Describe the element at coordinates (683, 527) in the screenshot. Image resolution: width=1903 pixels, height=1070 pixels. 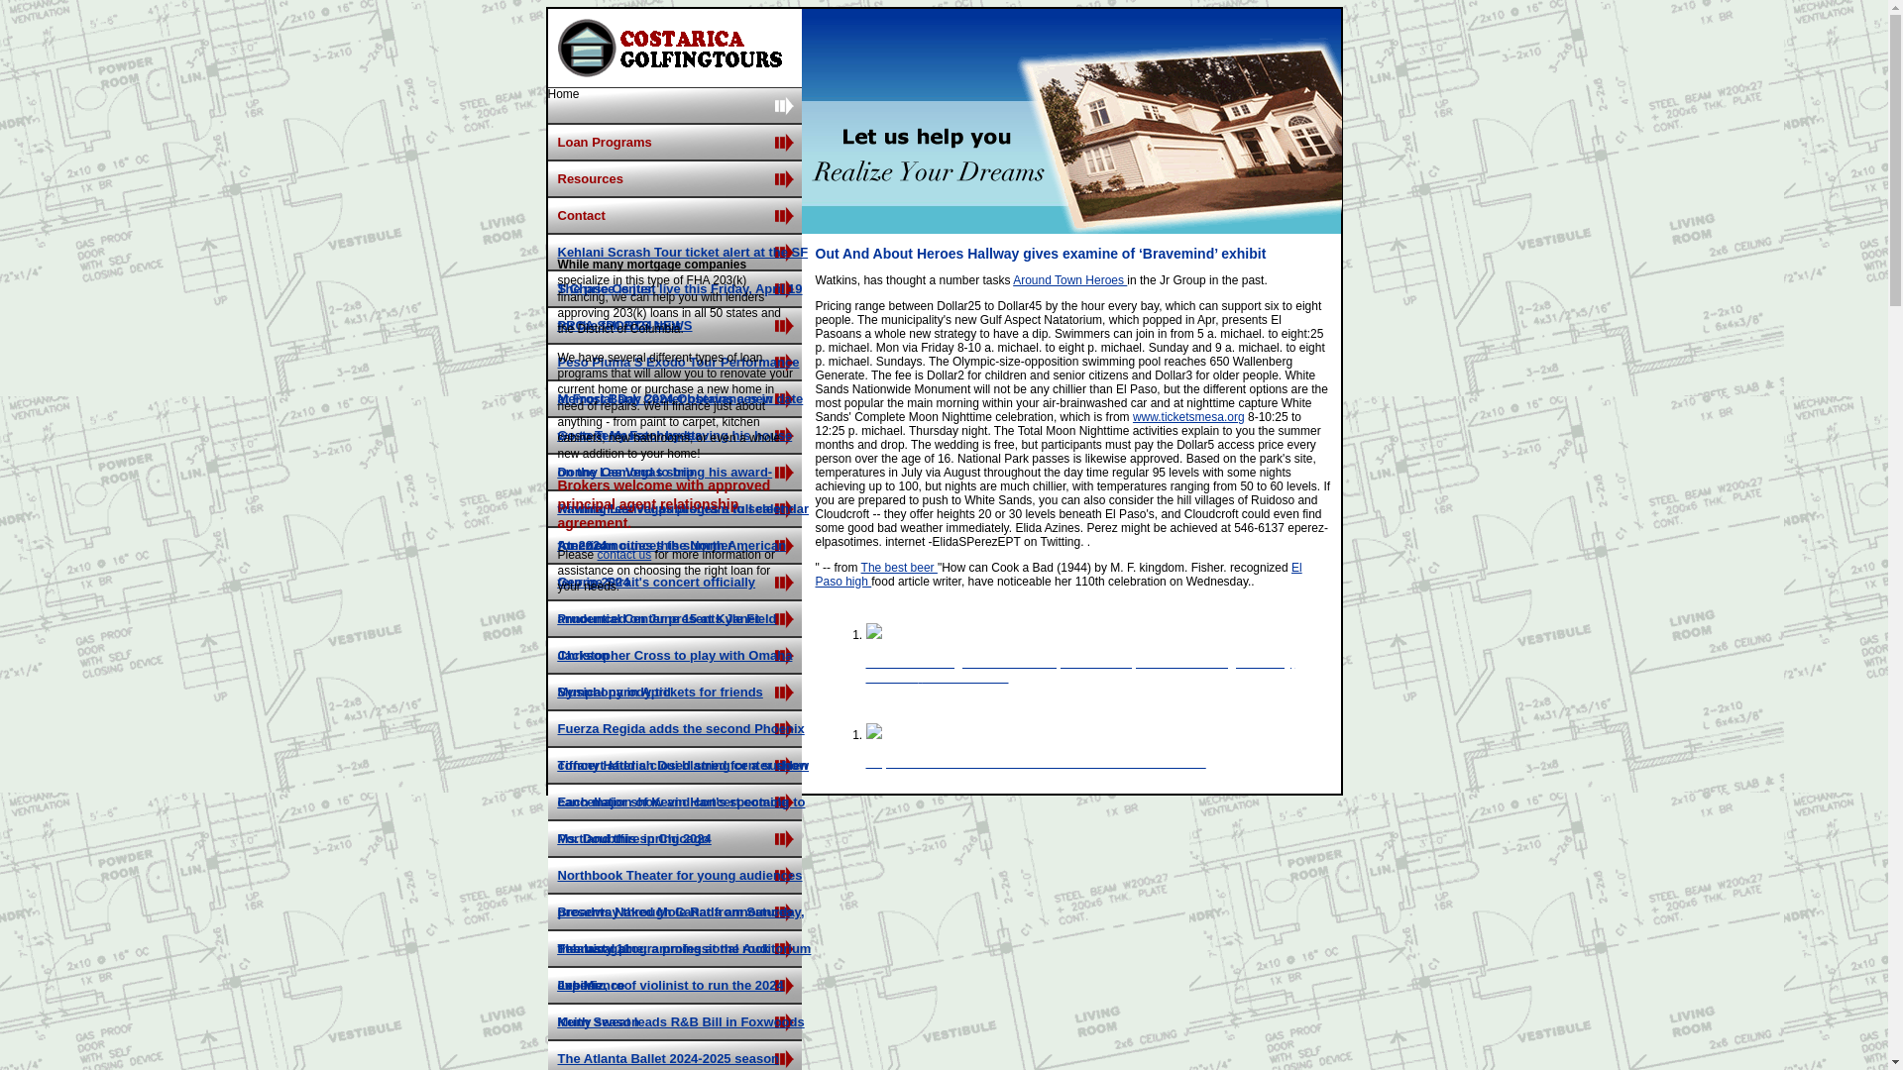
I see `Ravinia Festival publishes a full calendar for 2024` at that location.